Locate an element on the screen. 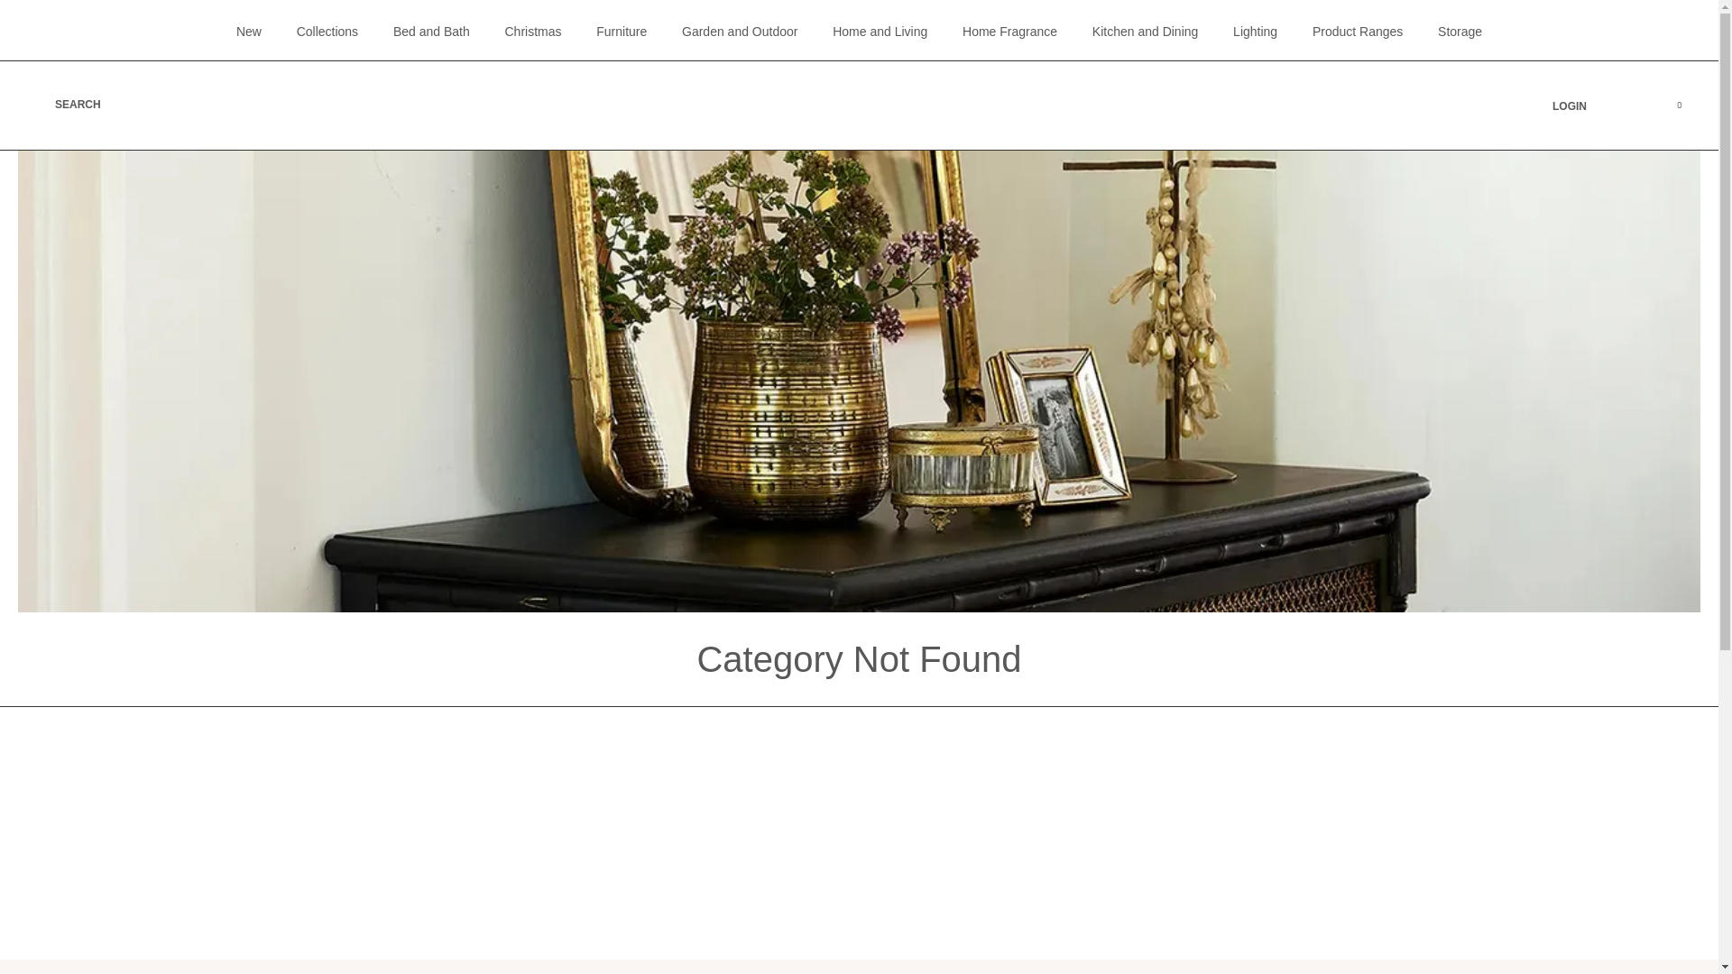 Image resolution: width=1732 pixels, height=974 pixels. Furniture is located at coordinates (622, 32).